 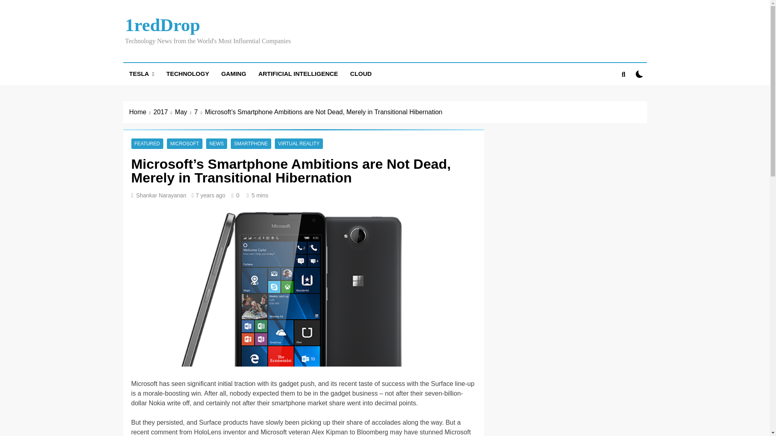 What do you see at coordinates (141, 73) in the screenshot?
I see `TESLA` at bounding box center [141, 73].